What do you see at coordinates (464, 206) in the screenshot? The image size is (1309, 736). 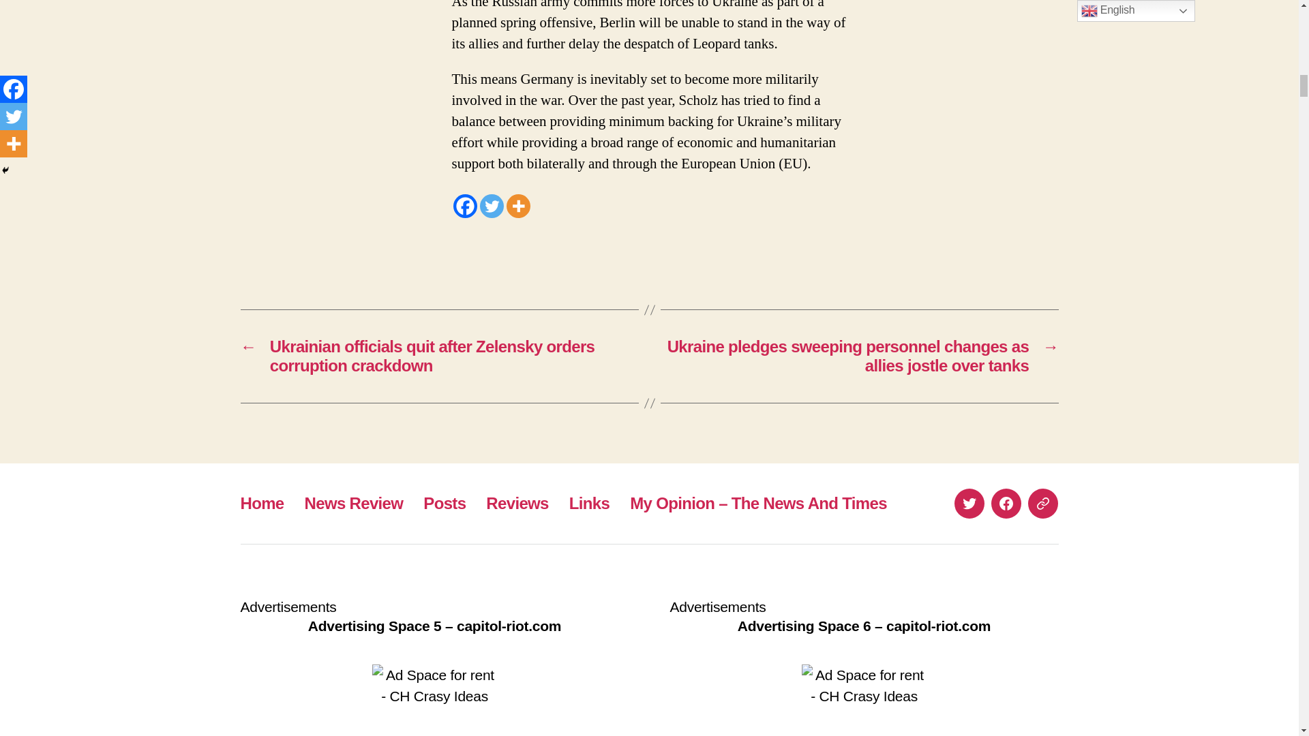 I see `Facebook` at bounding box center [464, 206].